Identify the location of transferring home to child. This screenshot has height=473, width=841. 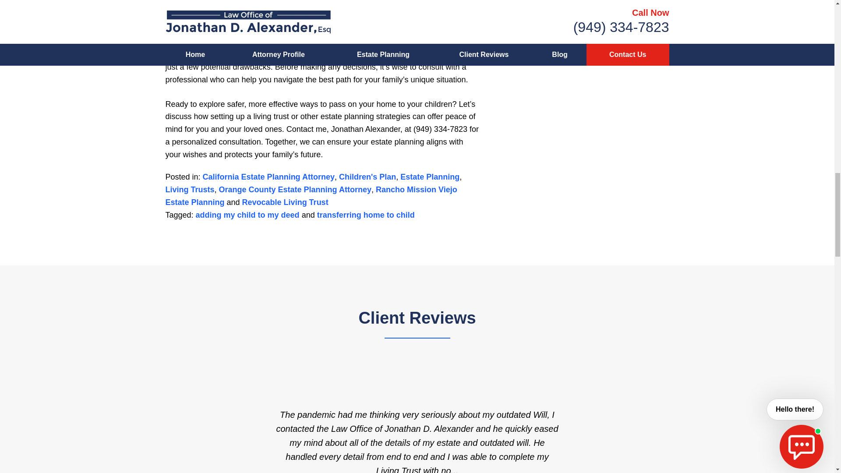
(365, 215).